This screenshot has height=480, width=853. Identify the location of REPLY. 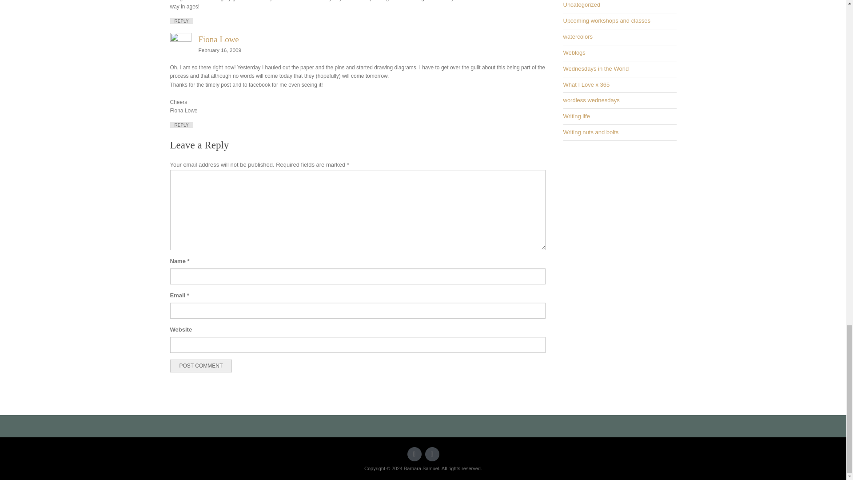
(181, 21).